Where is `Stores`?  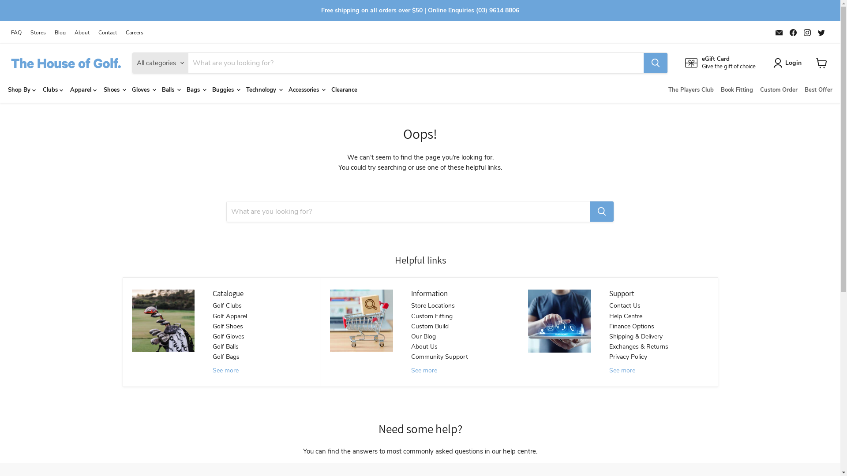
Stores is located at coordinates (38, 33).